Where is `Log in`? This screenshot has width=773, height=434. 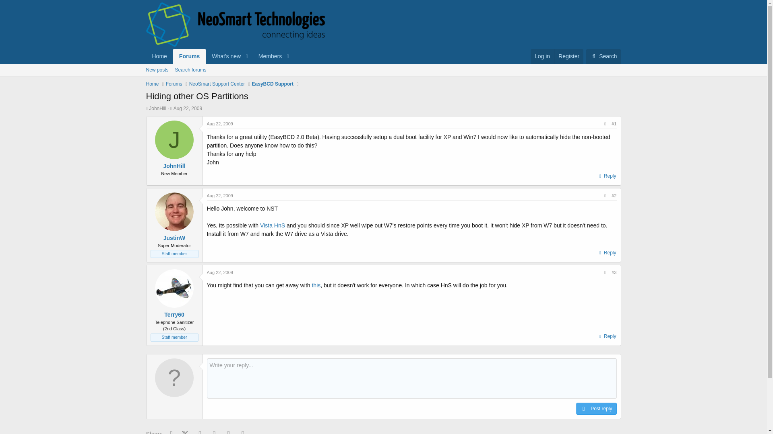 Log in is located at coordinates (542, 56).